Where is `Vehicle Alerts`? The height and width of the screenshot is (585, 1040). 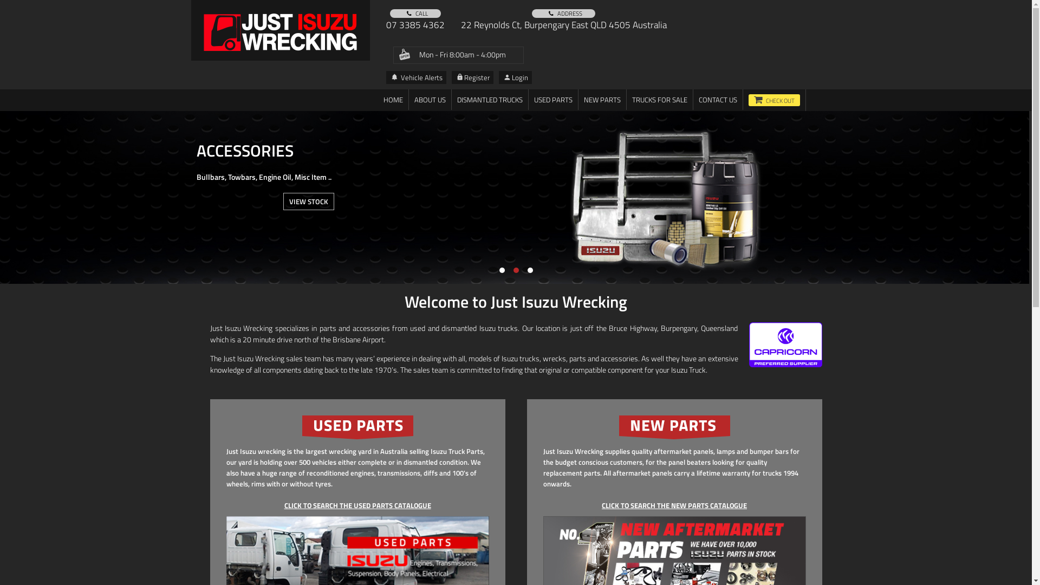
Vehicle Alerts is located at coordinates (416, 77).